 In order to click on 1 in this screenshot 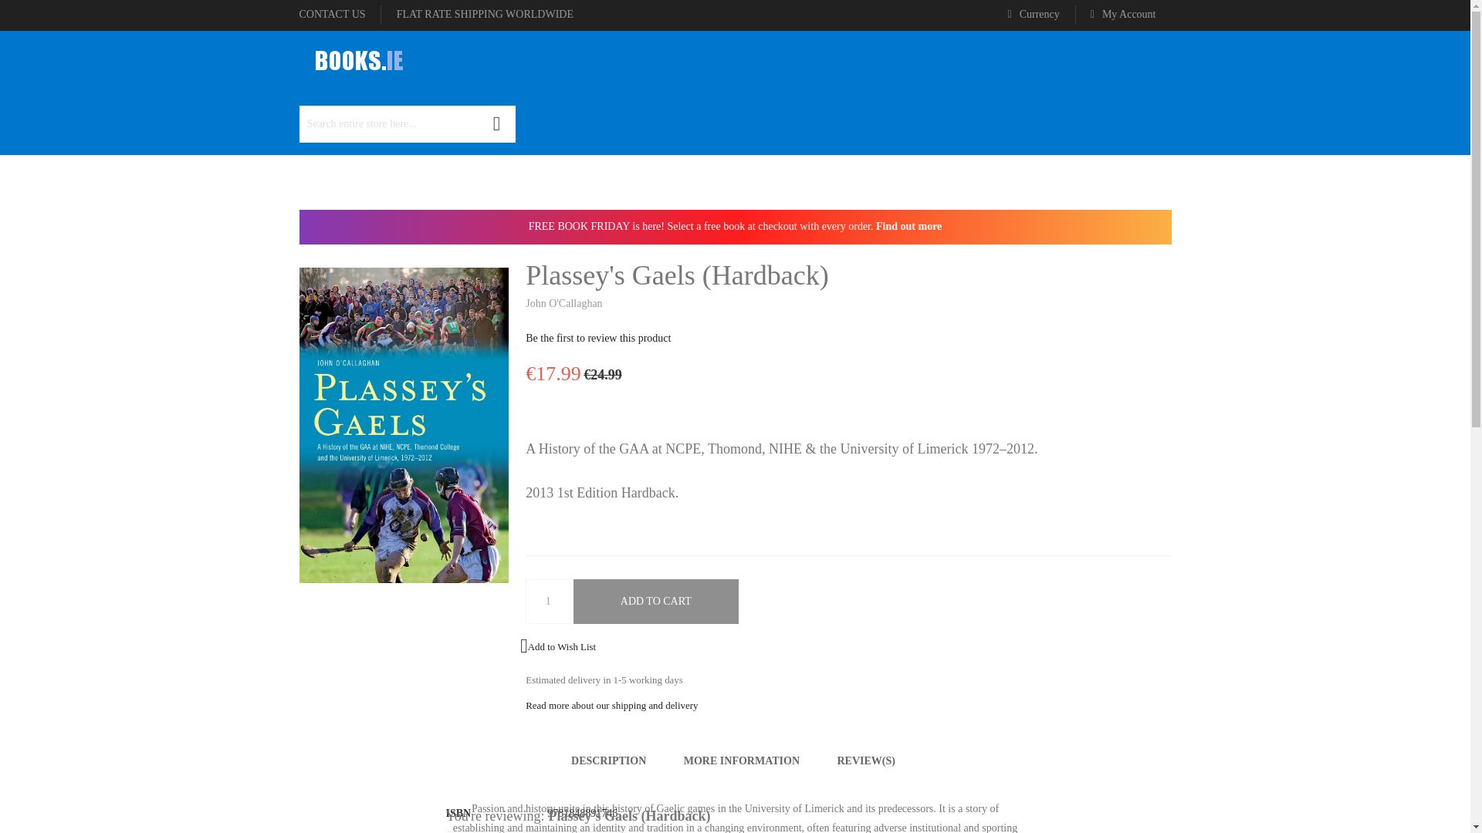, I will do `click(548, 601)`.